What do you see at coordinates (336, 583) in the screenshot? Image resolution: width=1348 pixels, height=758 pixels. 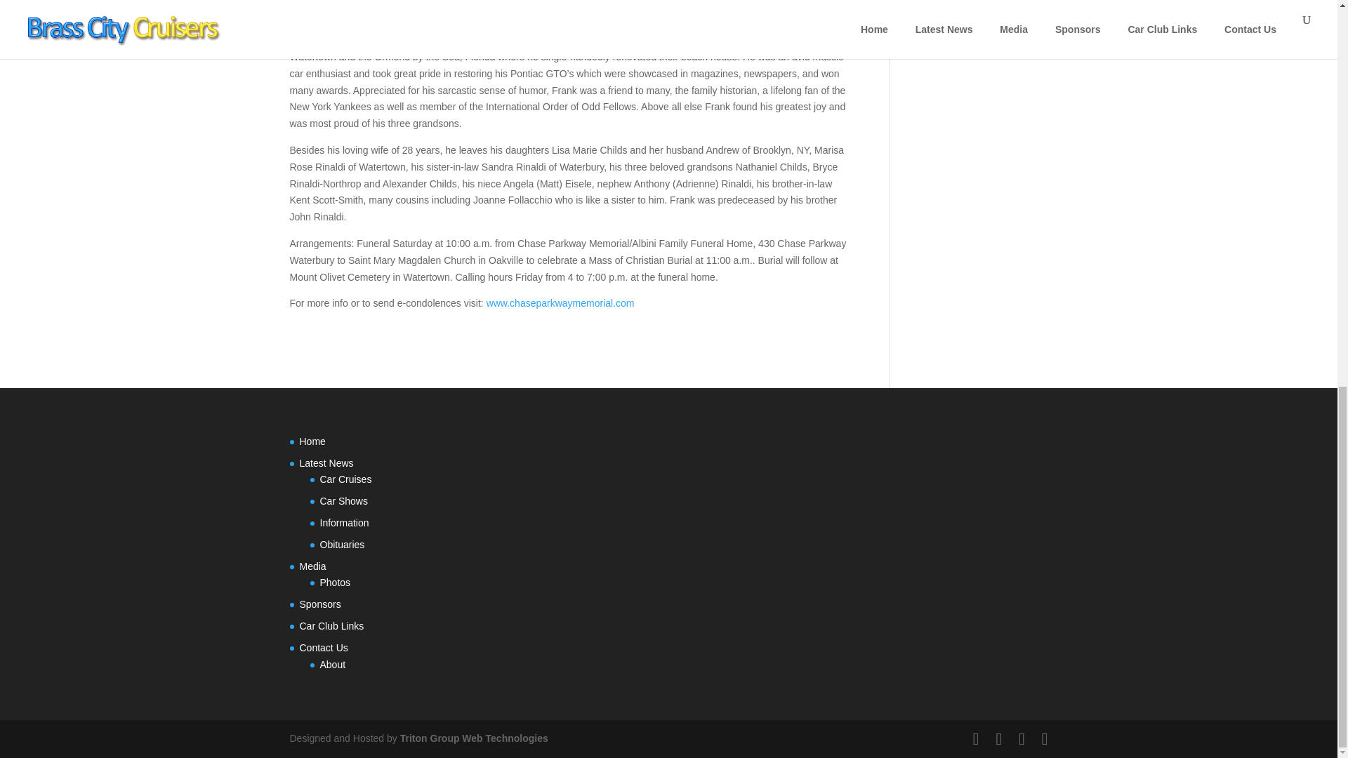 I see `Photos` at bounding box center [336, 583].